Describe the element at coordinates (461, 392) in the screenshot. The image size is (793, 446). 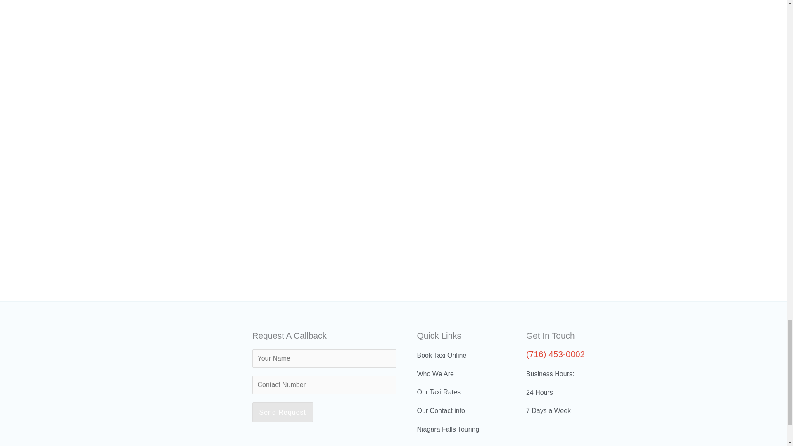
I see `Our Taxi Rates` at that location.